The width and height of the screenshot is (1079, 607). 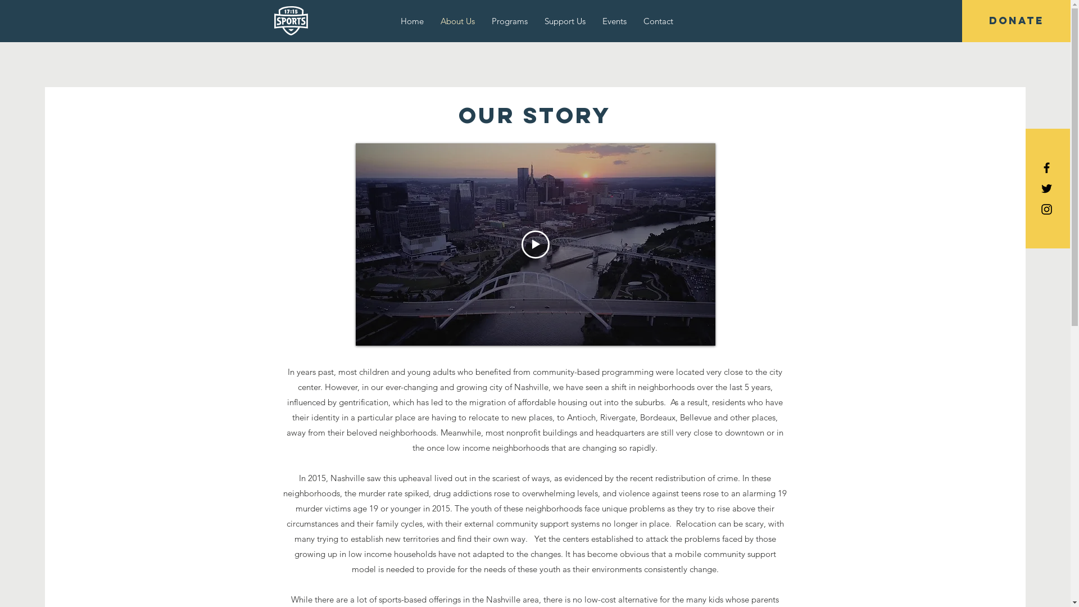 What do you see at coordinates (510, 21) in the screenshot?
I see `Programs` at bounding box center [510, 21].